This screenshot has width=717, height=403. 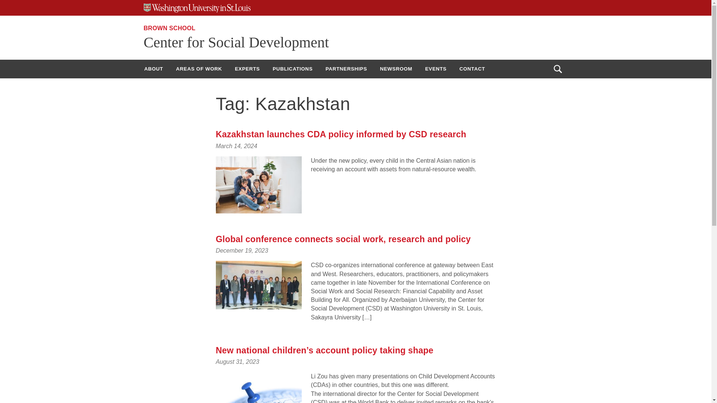 What do you see at coordinates (236, 43) in the screenshot?
I see `Center for Social Development` at bounding box center [236, 43].